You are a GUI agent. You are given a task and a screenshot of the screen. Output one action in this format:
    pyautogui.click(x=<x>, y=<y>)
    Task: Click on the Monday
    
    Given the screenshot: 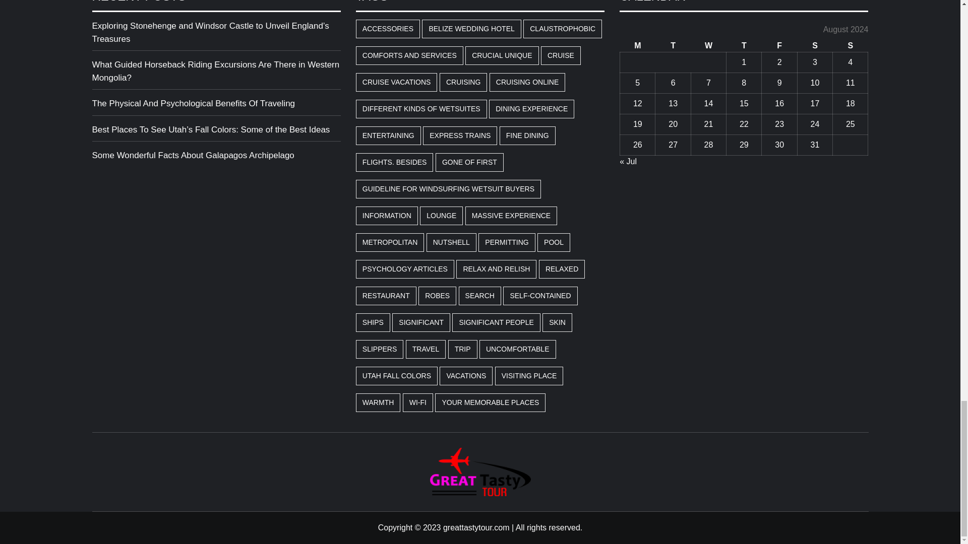 What is the action you would take?
    pyautogui.click(x=637, y=45)
    